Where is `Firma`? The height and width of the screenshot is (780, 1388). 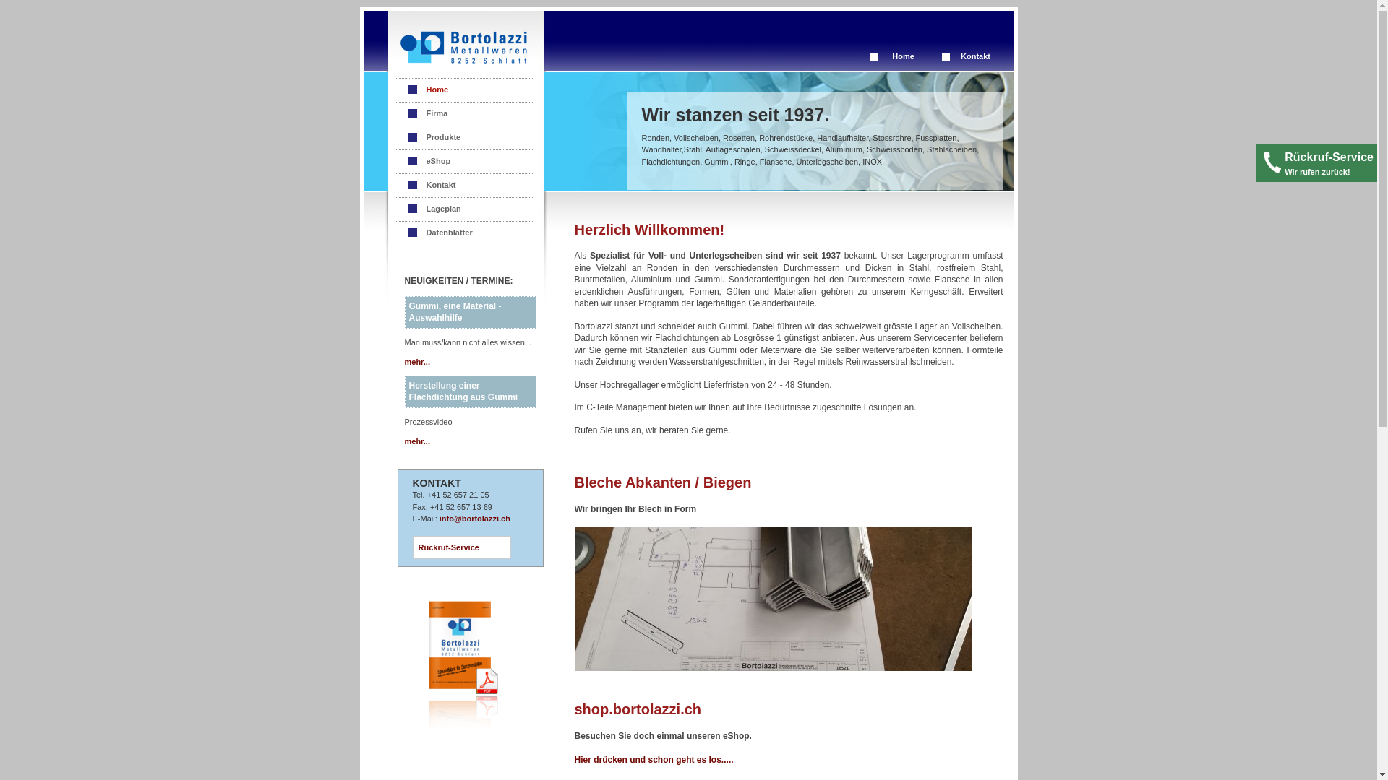
Firma is located at coordinates (467, 114).